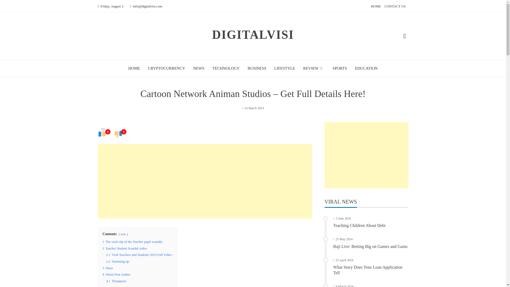 Image resolution: width=510 pixels, height=287 pixels. What do you see at coordinates (285, 68) in the screenshot?
I see `LIFESTYLE` at bounding box center [285, 68].